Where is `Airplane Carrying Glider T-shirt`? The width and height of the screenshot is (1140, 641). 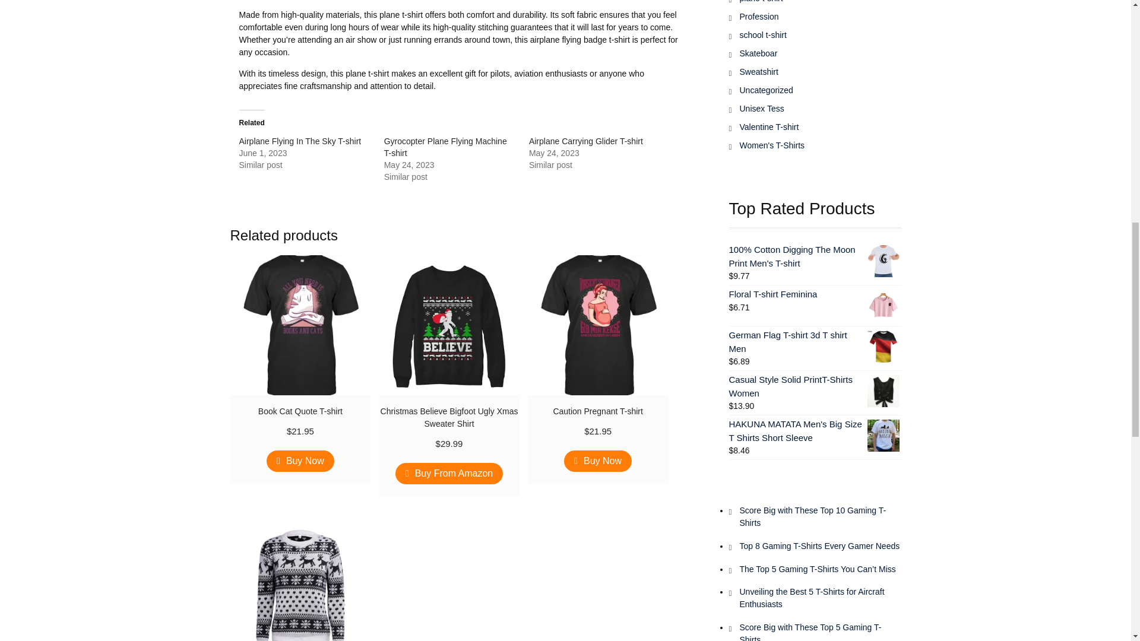 Airplane Carrying Glider T-shirt is located at coordinates (585, 141).